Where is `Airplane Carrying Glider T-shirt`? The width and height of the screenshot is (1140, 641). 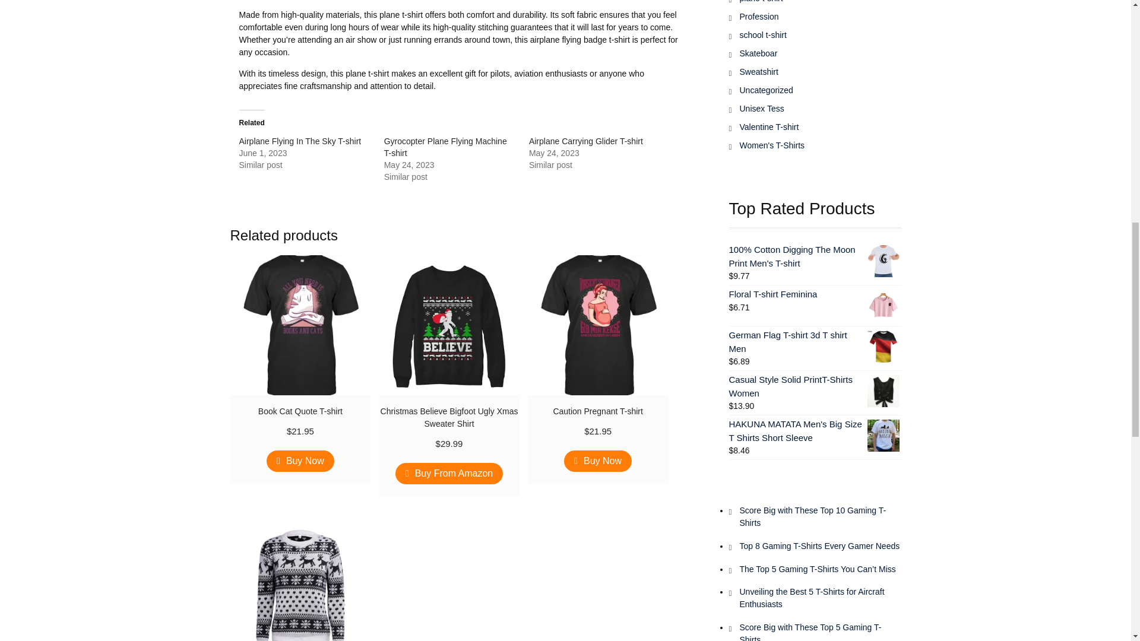 Airplane Carrying Glider T-shirt is located at coordinates (585, 141).